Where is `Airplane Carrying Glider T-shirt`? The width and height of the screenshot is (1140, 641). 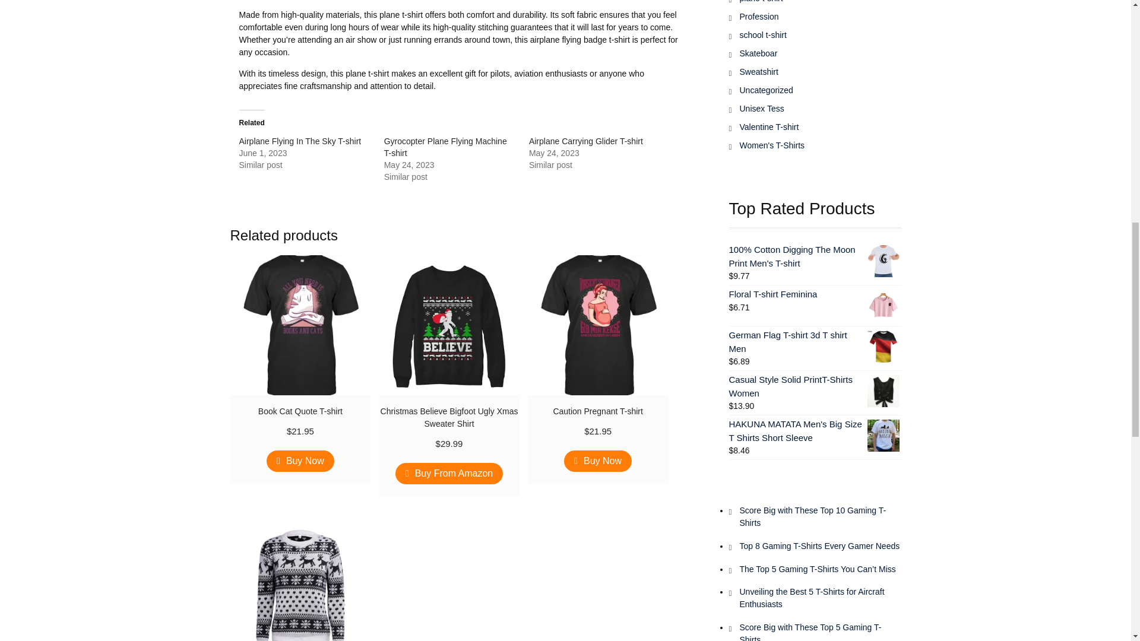 Airplane Carrying Glider T-shirt is located at coordinates (585, 141).